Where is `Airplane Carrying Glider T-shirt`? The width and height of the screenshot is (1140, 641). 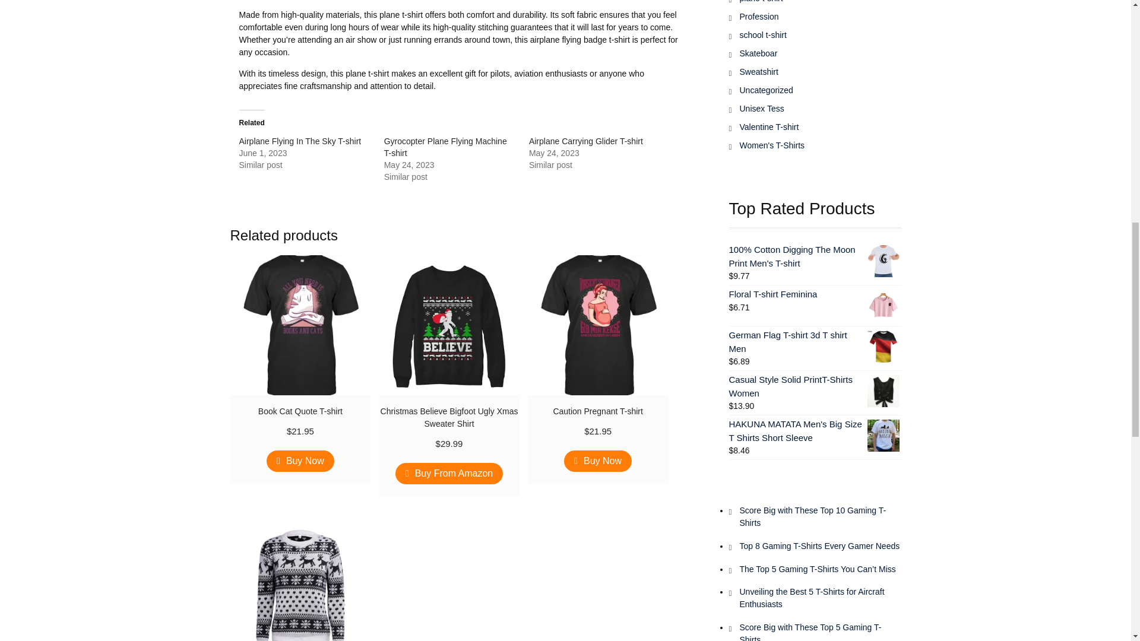 Airplane Carrying Glider T-shirt is located at coordinates (585, 141).